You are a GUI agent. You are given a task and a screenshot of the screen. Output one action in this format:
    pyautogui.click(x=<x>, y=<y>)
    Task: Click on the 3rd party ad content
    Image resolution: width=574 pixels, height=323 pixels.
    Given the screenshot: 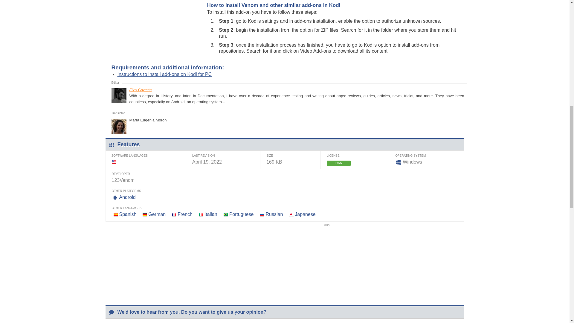 What is the action you would take?
    pyautogui.click(x=156, y=10)
    